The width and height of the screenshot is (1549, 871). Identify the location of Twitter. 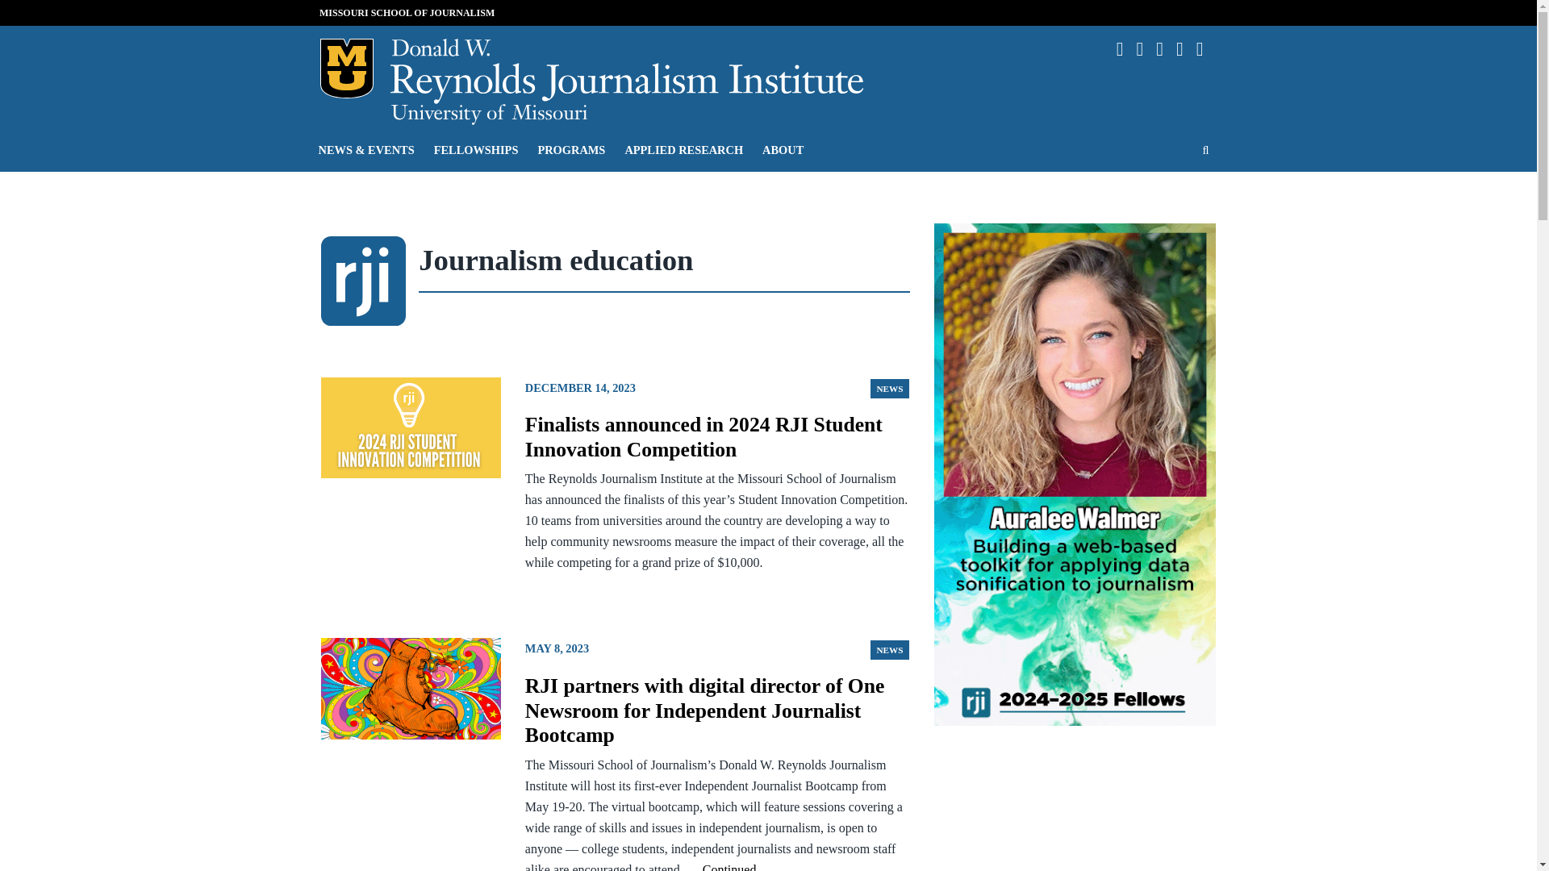
(1186, 48).